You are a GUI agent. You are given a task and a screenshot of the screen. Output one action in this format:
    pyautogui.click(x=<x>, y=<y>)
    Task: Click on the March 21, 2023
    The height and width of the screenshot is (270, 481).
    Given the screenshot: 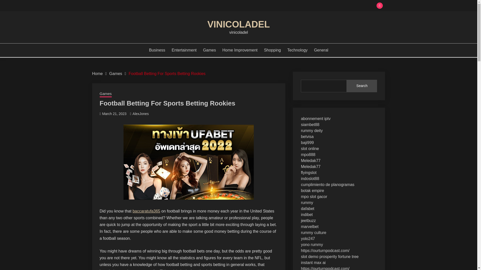 What is the action you would take?
    pyautogui.click(x=114, y=114)
    